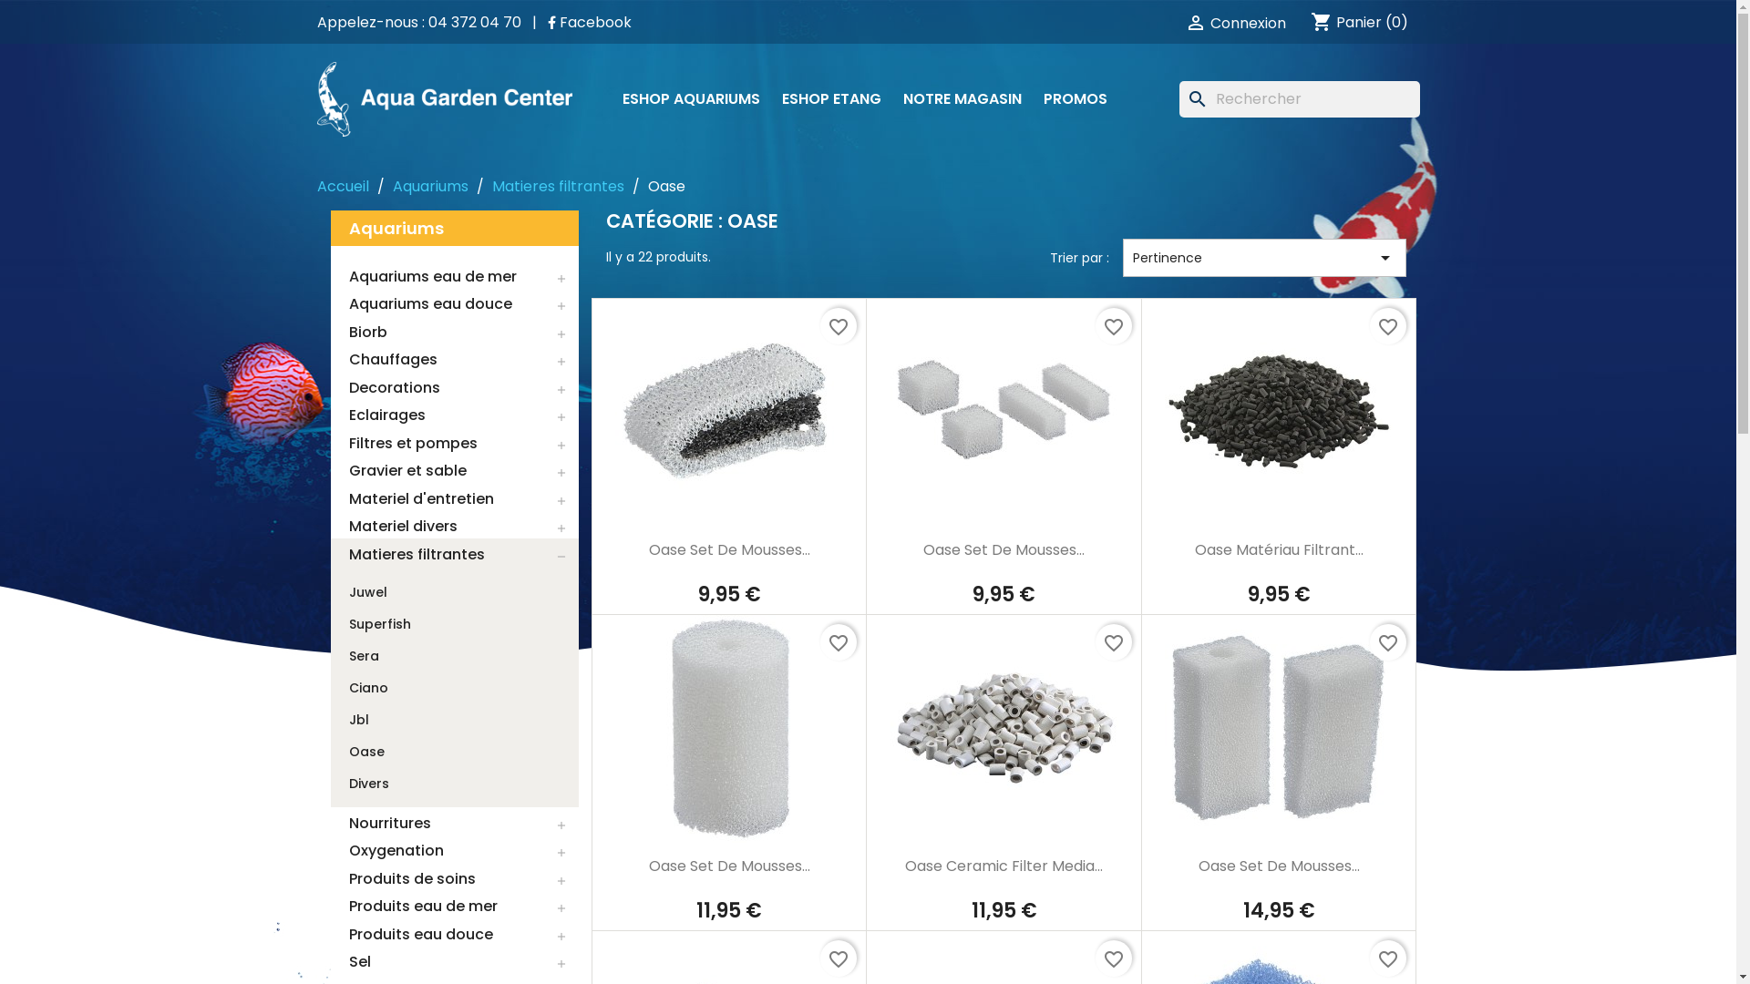 This screenshot has height=984, width=1750. Describe the element at coordinates (454, 499) in the screenshot. I see `Materiel d'entretien` at that location.